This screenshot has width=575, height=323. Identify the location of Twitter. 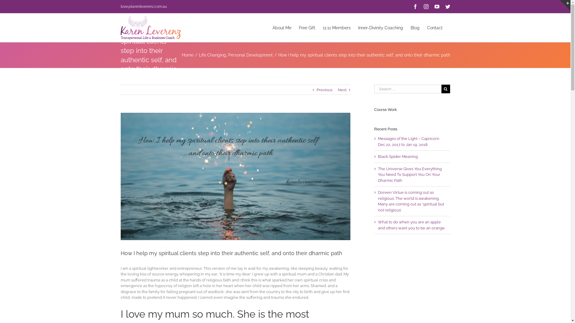
(447, 7).